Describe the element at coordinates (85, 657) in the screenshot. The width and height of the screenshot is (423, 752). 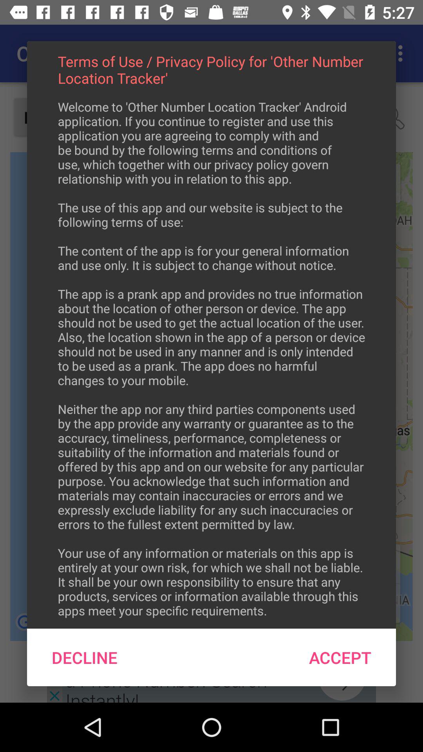
I see `press decline` at that location.